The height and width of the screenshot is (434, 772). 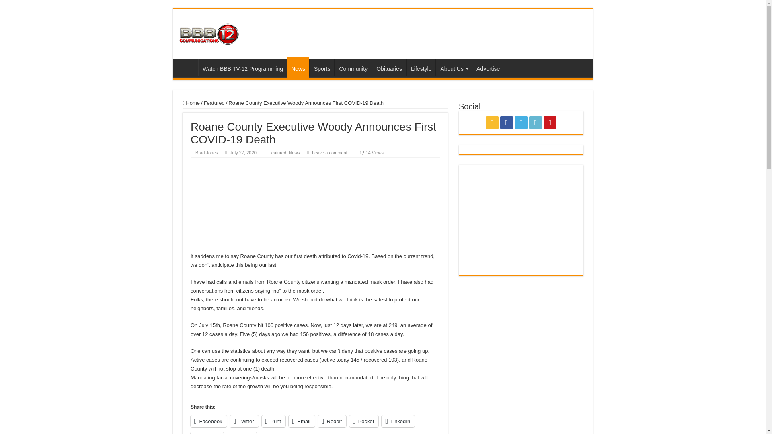 I want to click on Facebook, so click(x=209, y=421).